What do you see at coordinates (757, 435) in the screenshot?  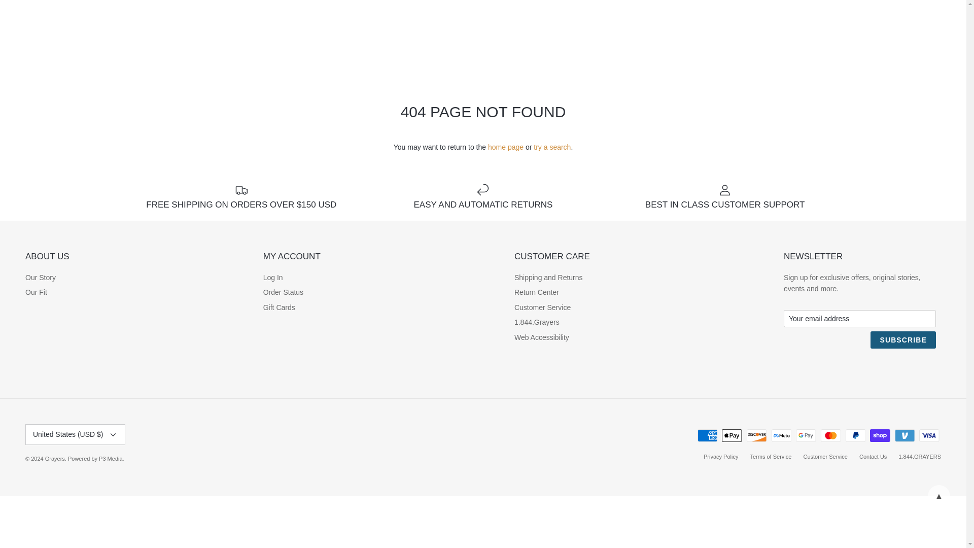 I see `Discover` at bounding box center [757, 435].